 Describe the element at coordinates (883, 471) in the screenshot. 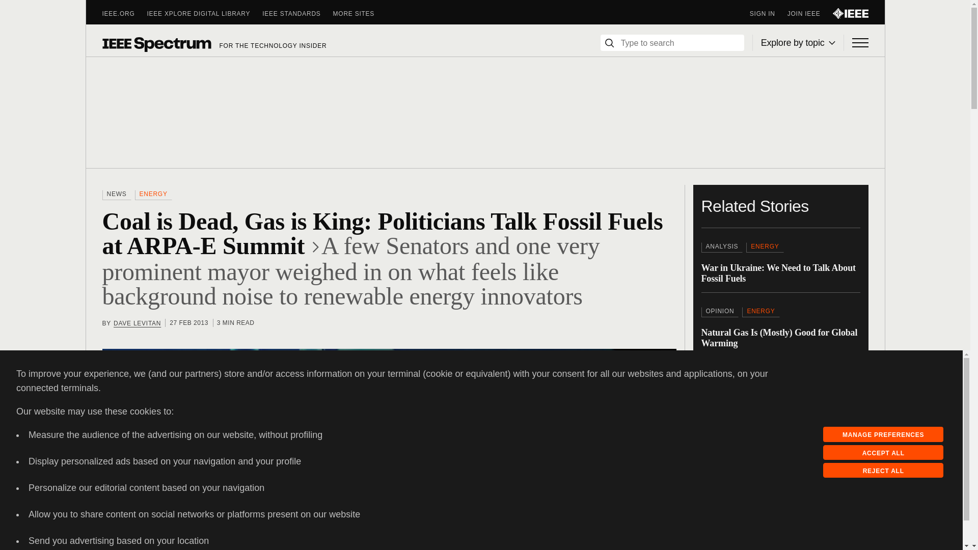

I see `REJECT ALL` at that location.